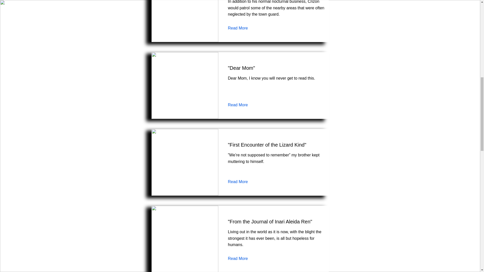 The height and width of the screenshot is (272, 484). Describe the element at coordinates (241, 258) in the screenshot. I see `Read More` at that location.